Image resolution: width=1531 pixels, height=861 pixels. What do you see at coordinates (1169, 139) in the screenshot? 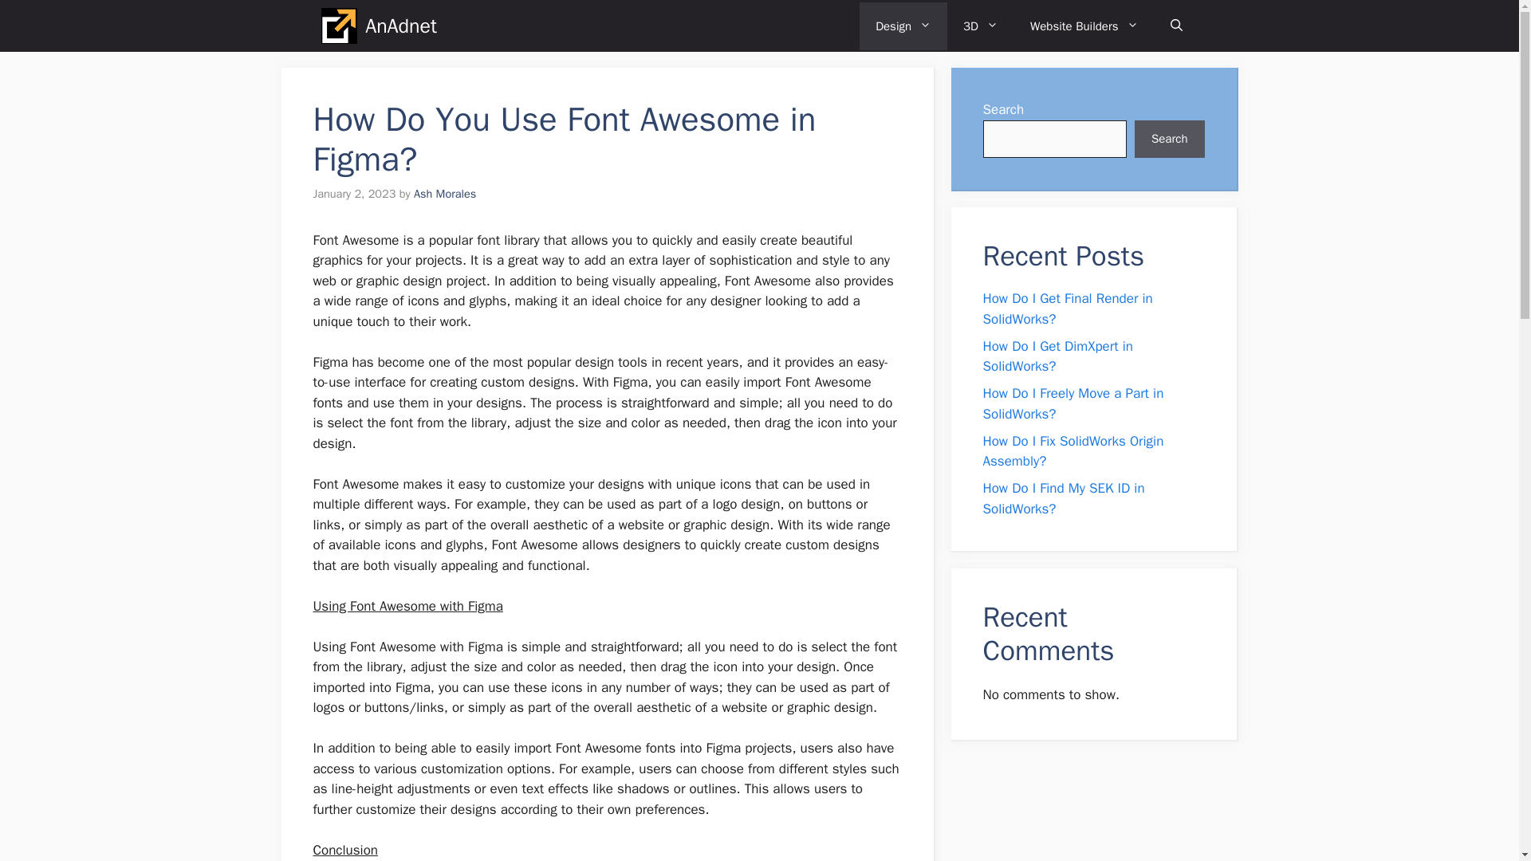
I see `Search` at bounding box center [1169, 139].